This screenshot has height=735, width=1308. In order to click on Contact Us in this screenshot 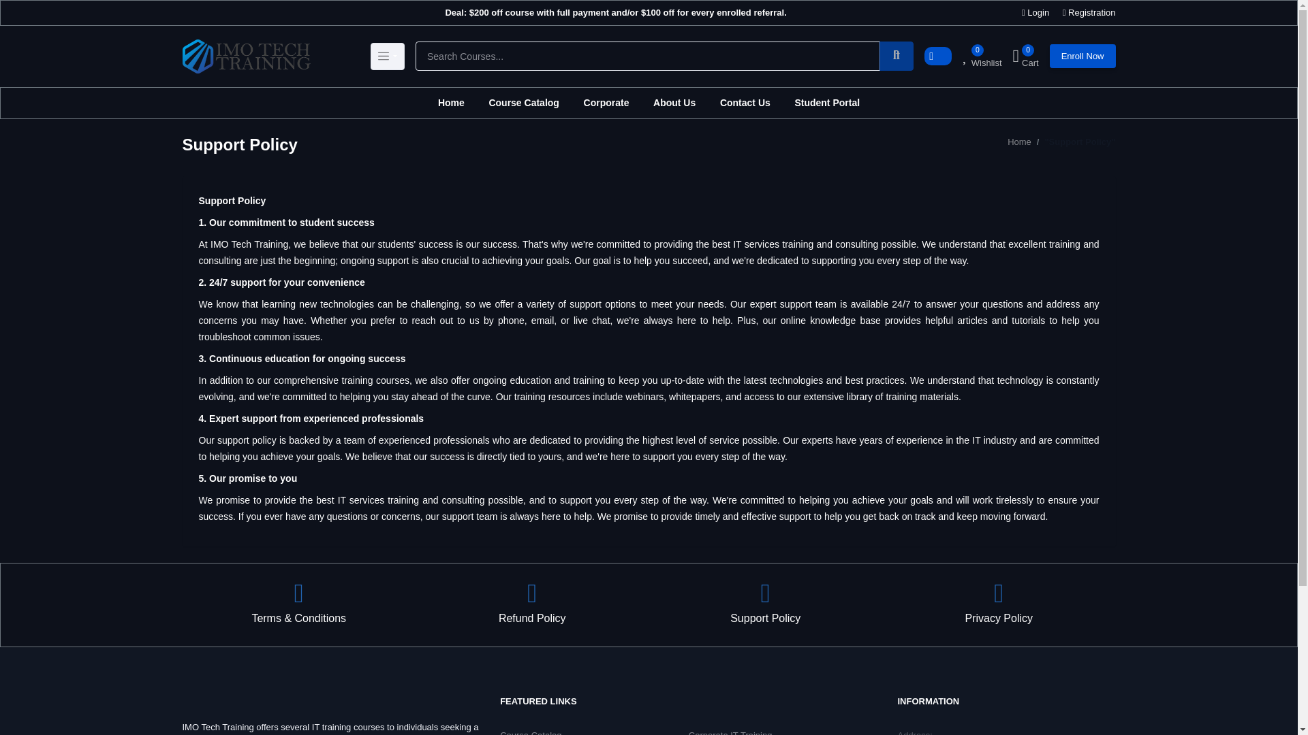, I will do `click(745, 102)`.